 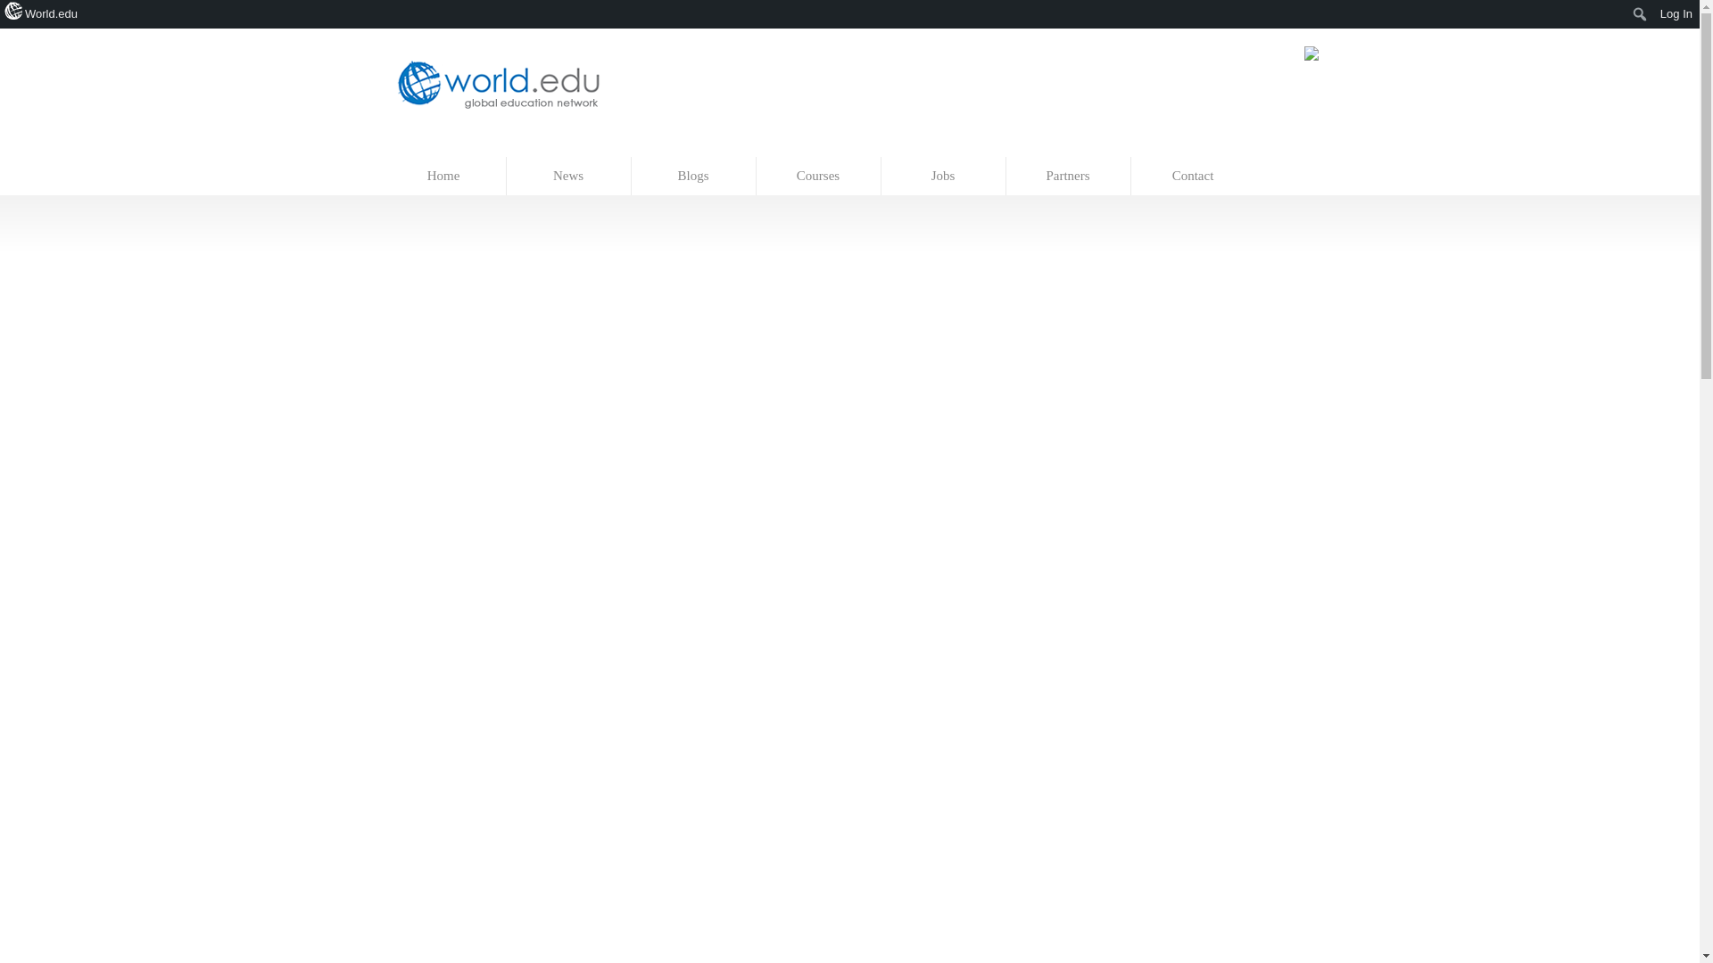 I want to click on News, so click(x=569, y=177).